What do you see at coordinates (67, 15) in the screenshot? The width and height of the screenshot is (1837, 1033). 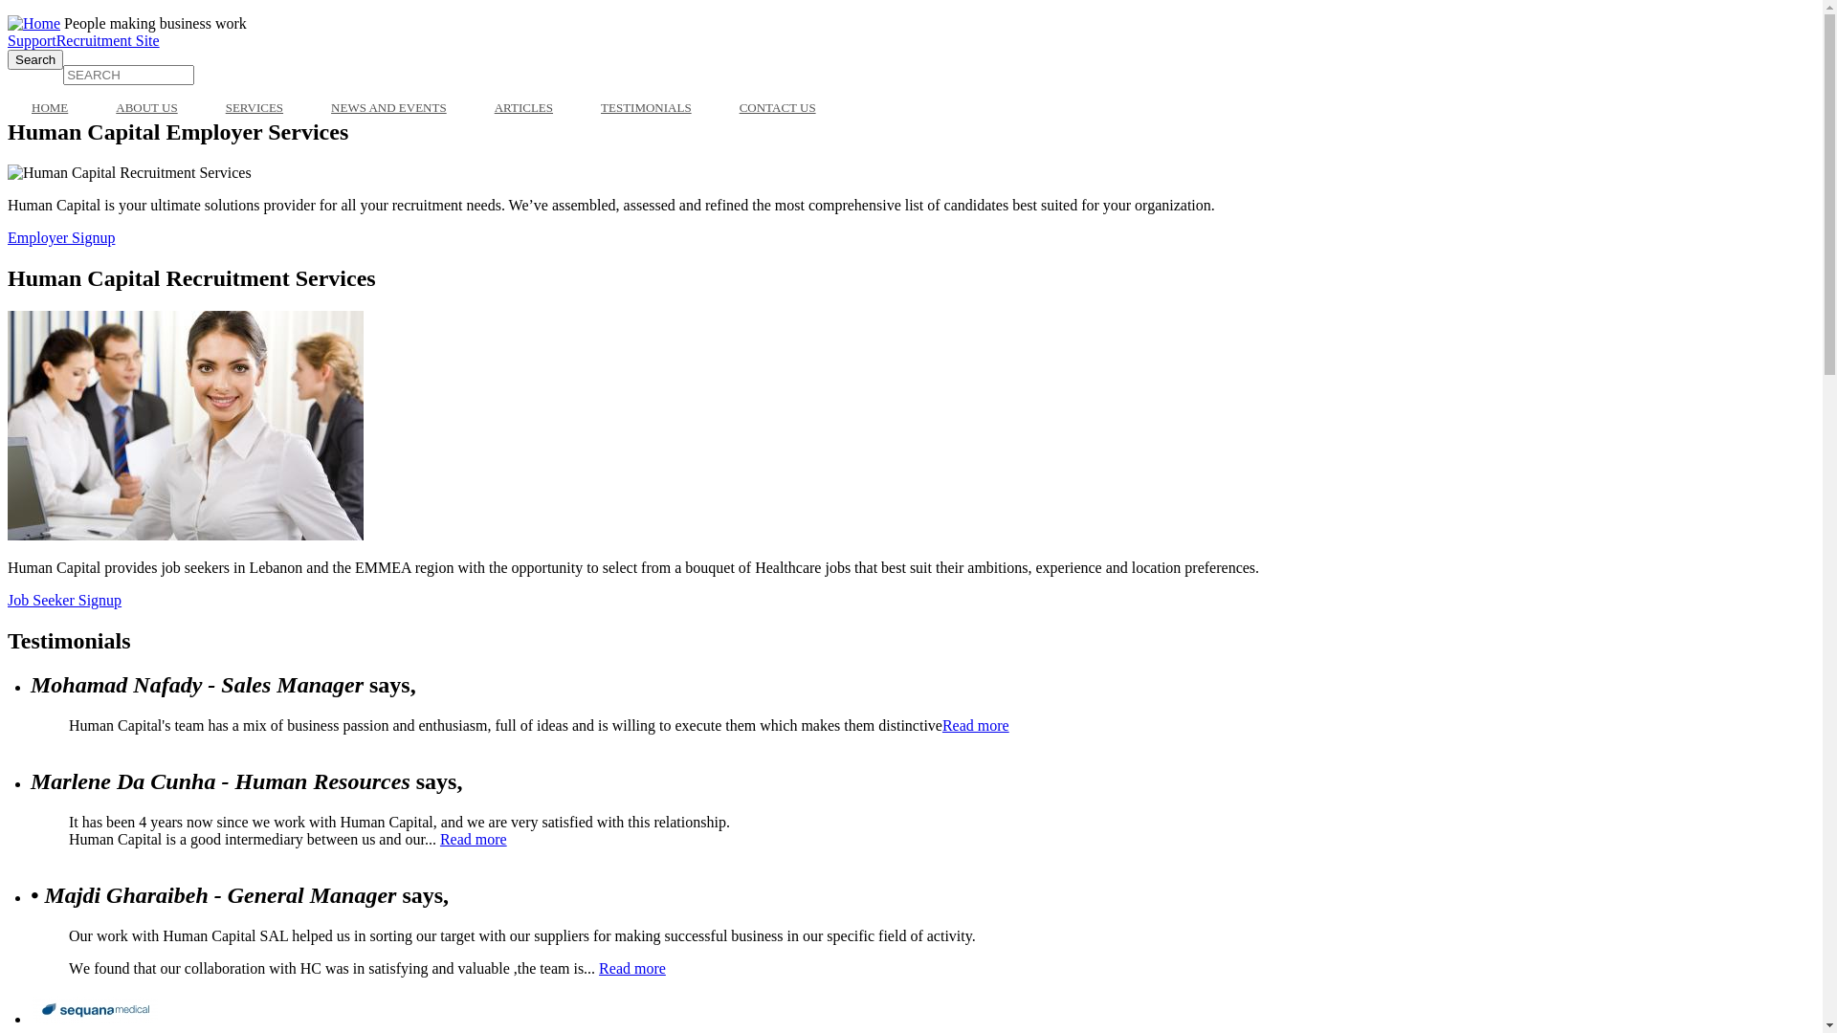 I see `Jump to navigation` at bounding box center [67, 15].